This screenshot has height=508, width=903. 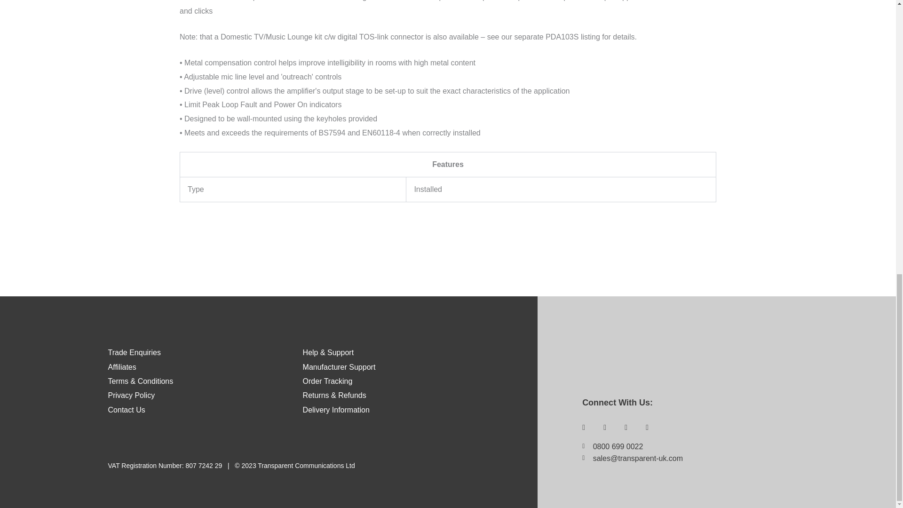 I want to click on Contact Us, so click(x=127, y=410).